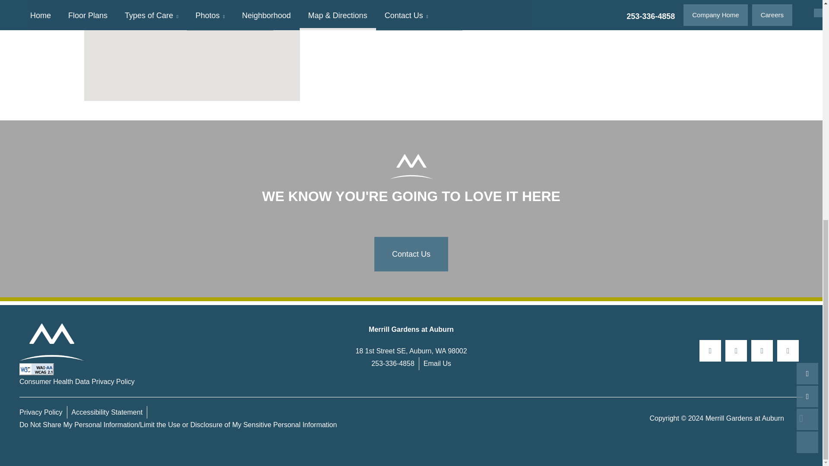 The height and width of the screenshot is (466, 829). I want to click on Facebook, so click(710, 351).